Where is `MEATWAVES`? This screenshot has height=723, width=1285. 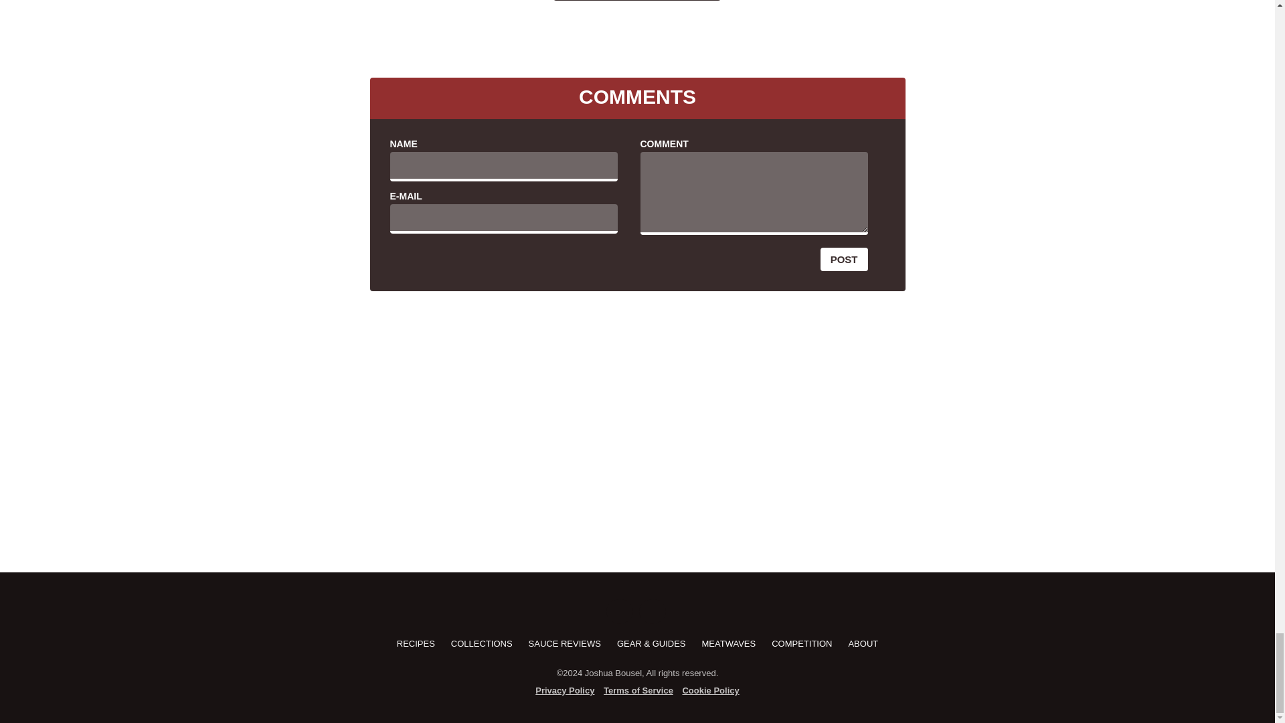 MEATWAVES is located at coordinates (729, 643).